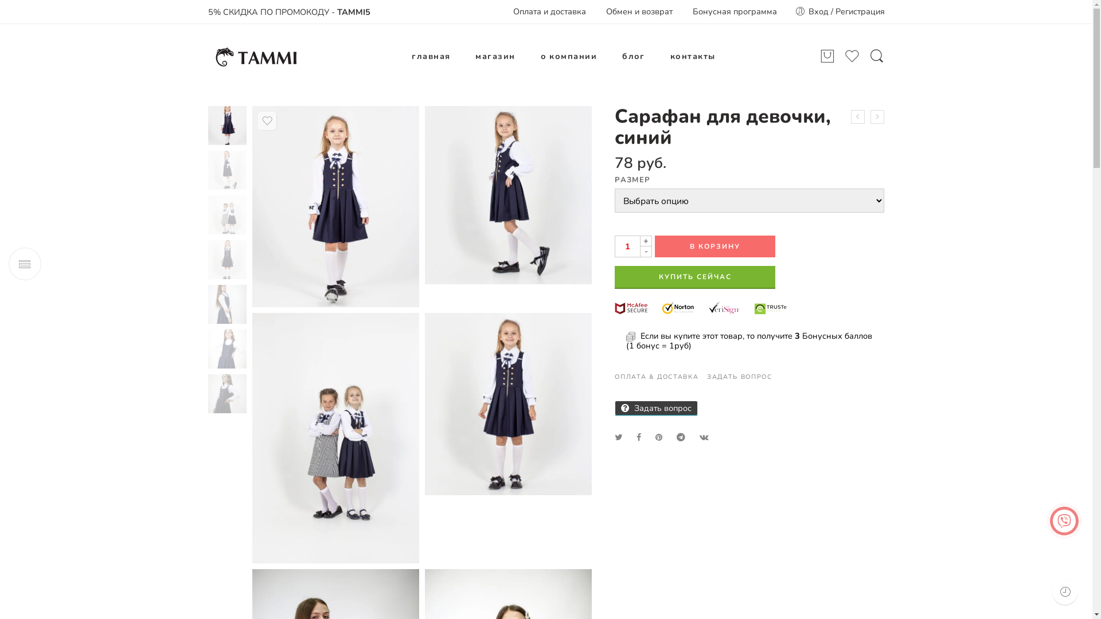 This screenshot has width=1101, height=619. What do you see at coordinates (618, 437) in the screenshot?
I see `Share on Twitter` at bounding box center [618, 437].